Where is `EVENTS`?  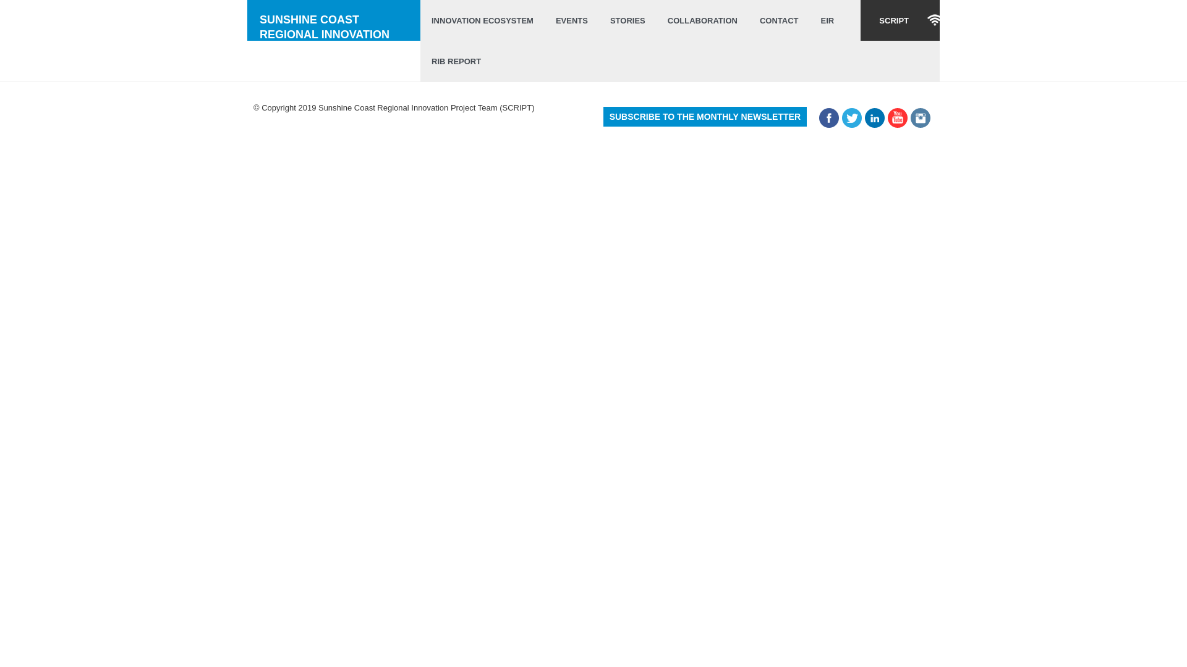
EVENTS is located at coordinates (571, 20).